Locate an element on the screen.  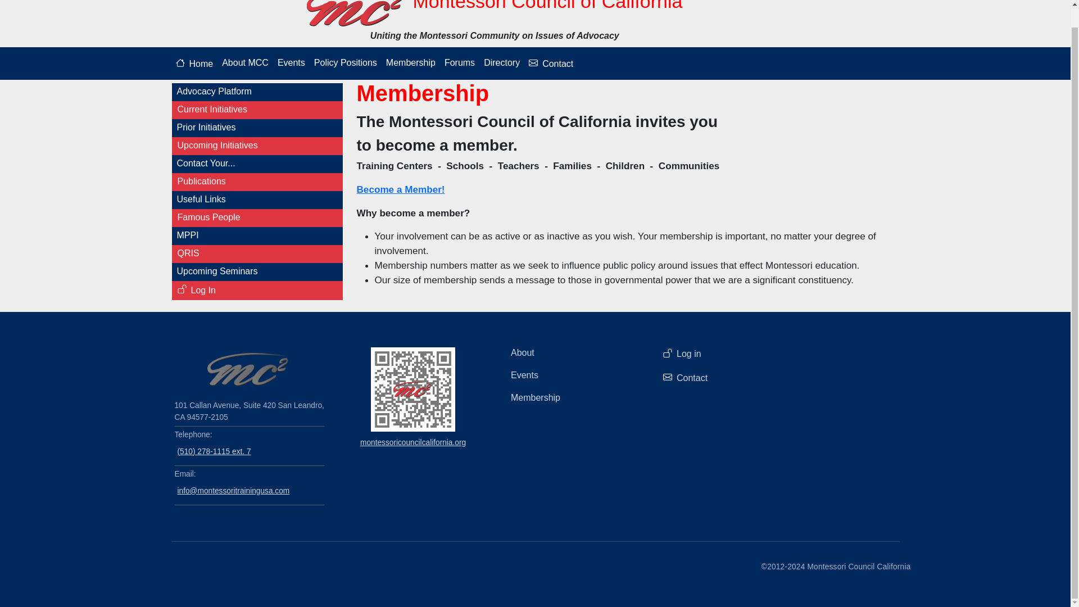
Current Initiatives is located at coordinates (257, 109).